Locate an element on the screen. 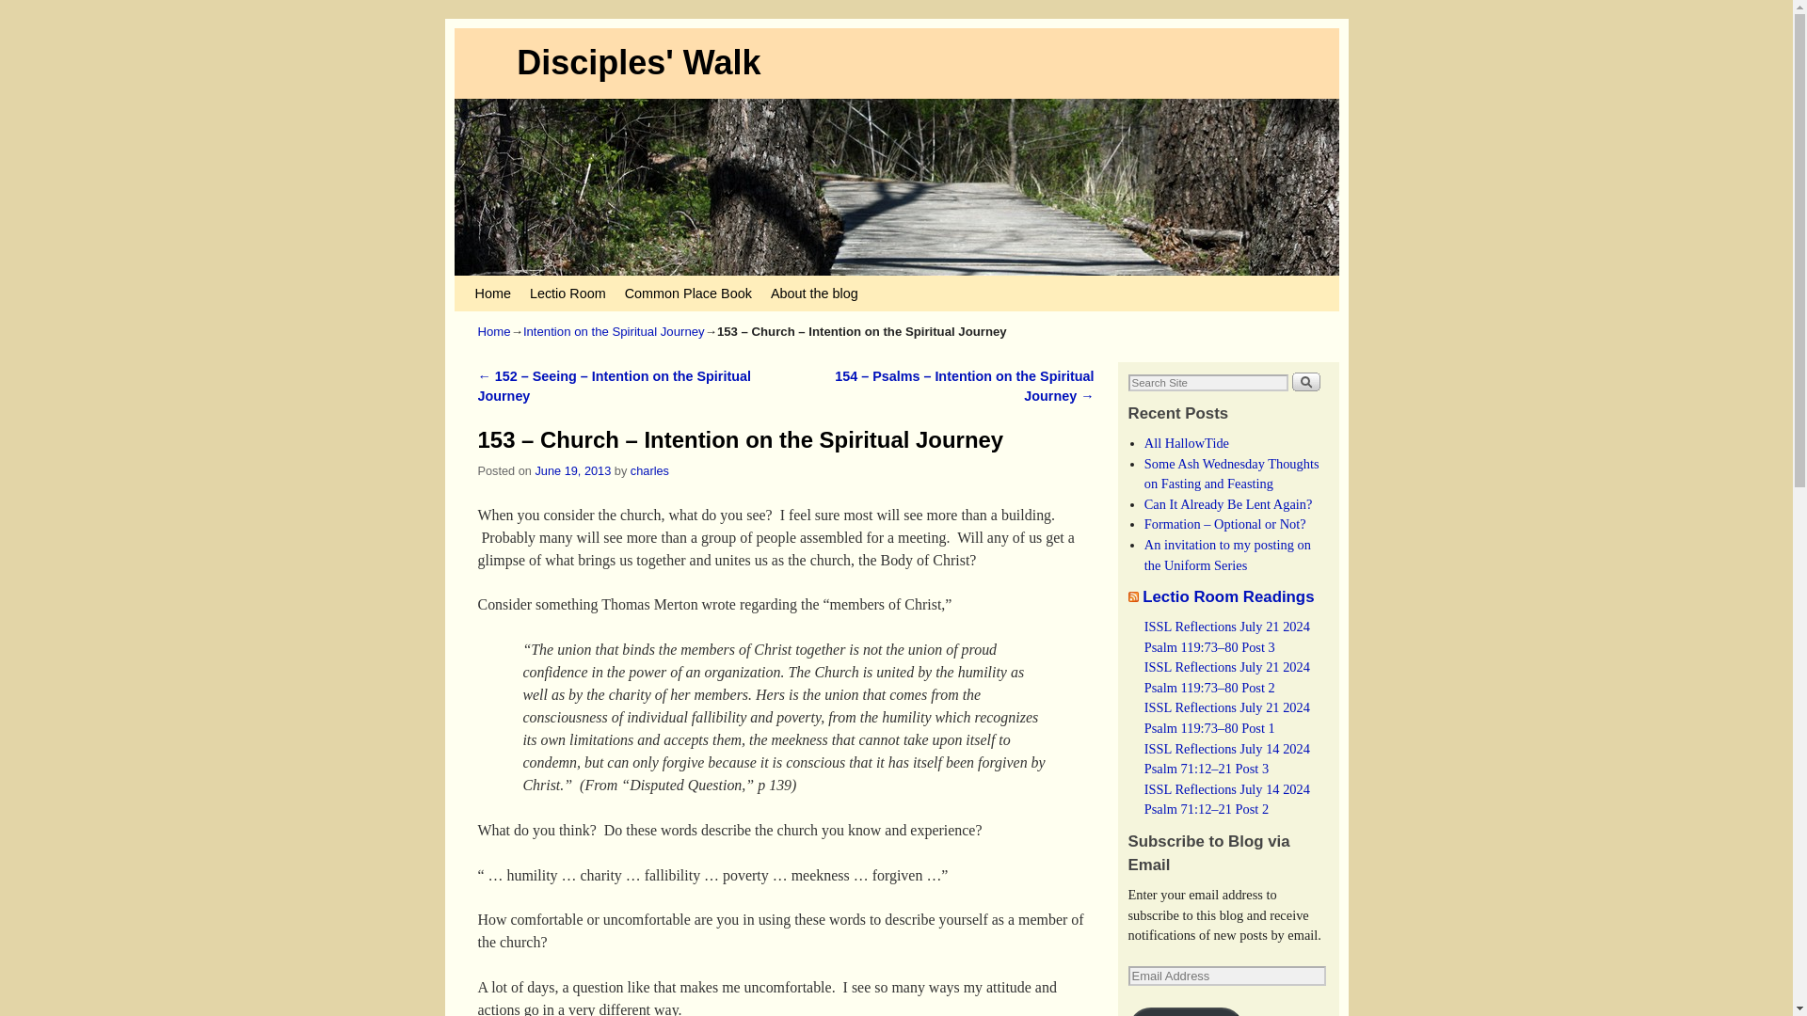 The image size is (1807, 1016). Home is located at coordinates (495, 331).